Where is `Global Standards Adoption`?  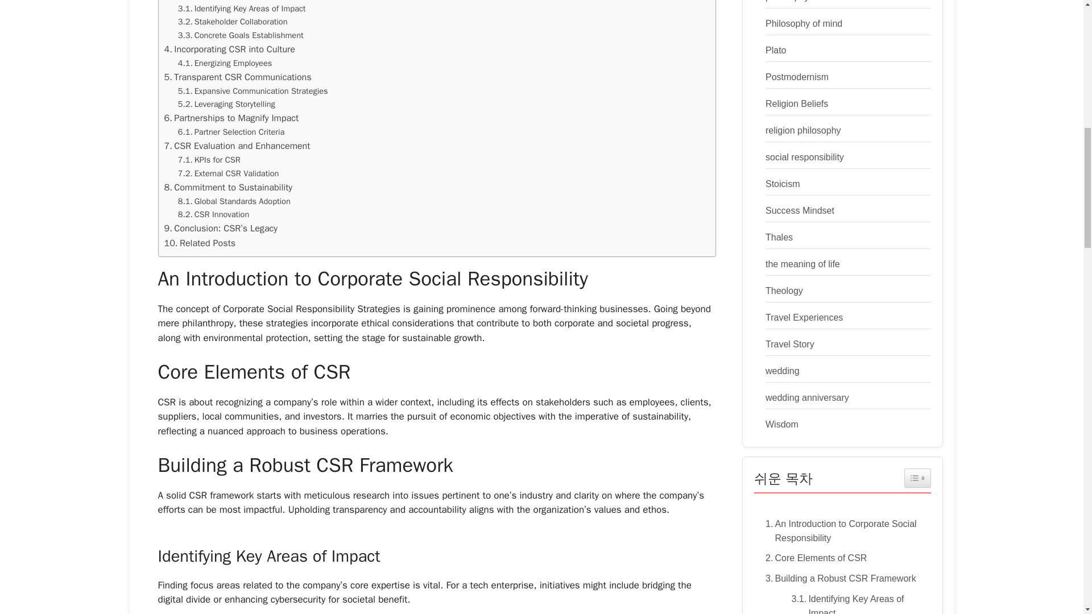
Global Standards Adoption is located at coordinates (234, 201).